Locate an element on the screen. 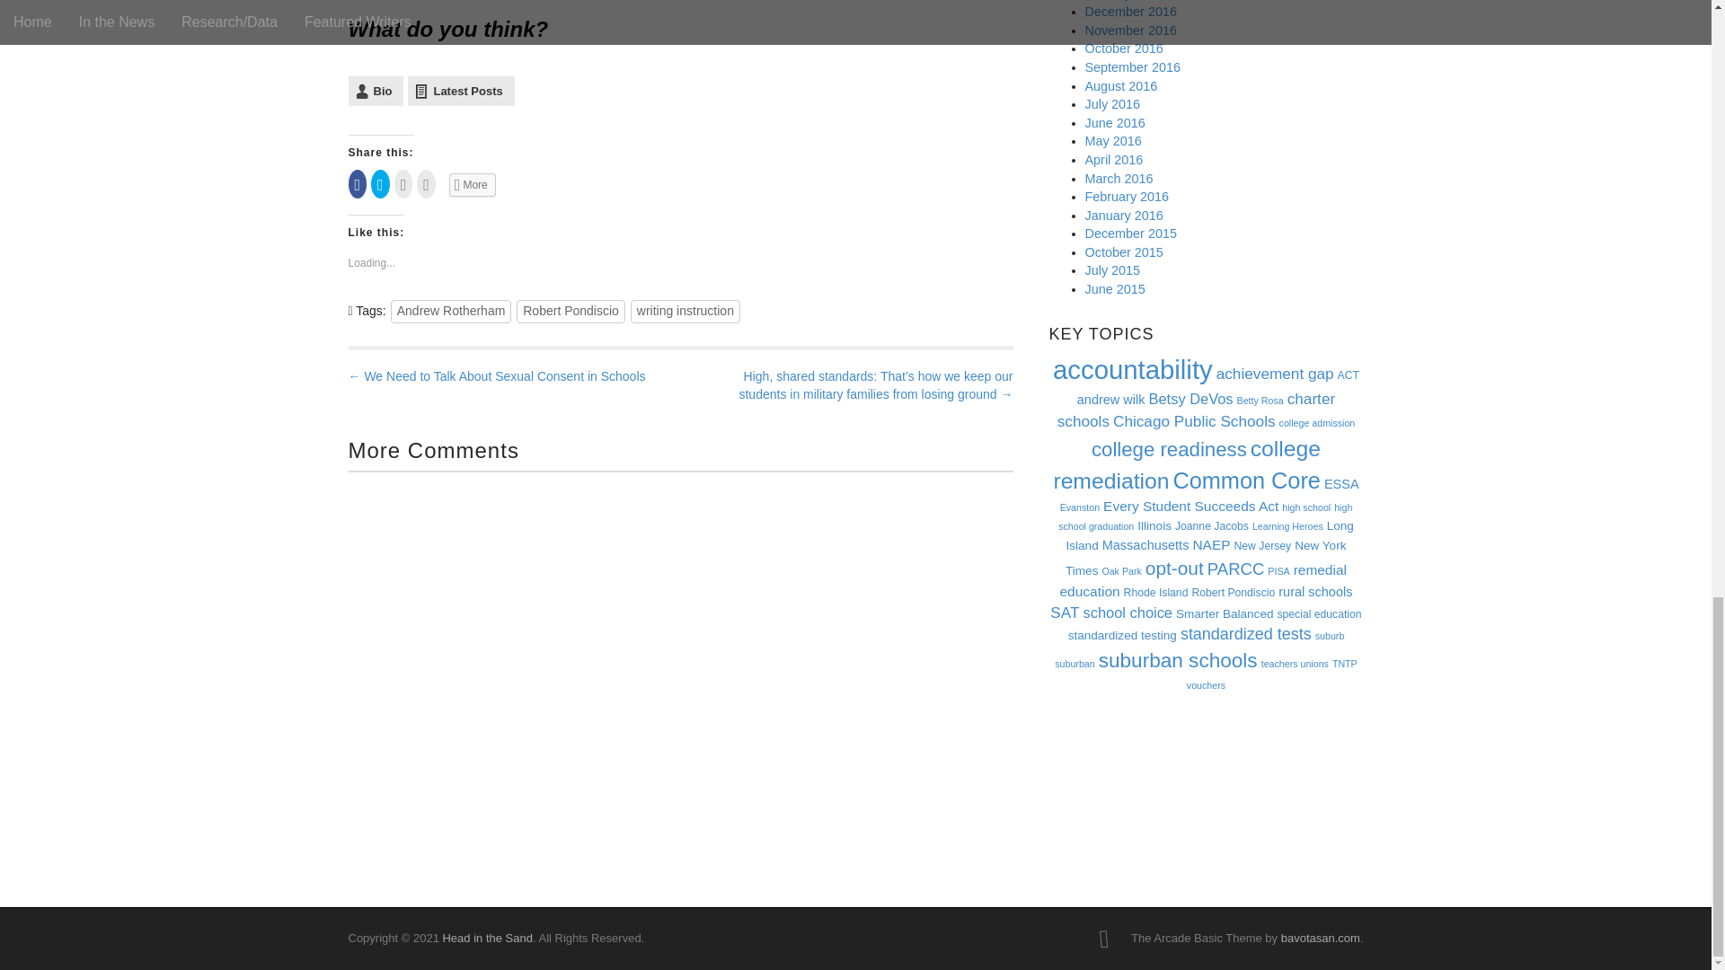  Bio is located at coordinates (376, 91).